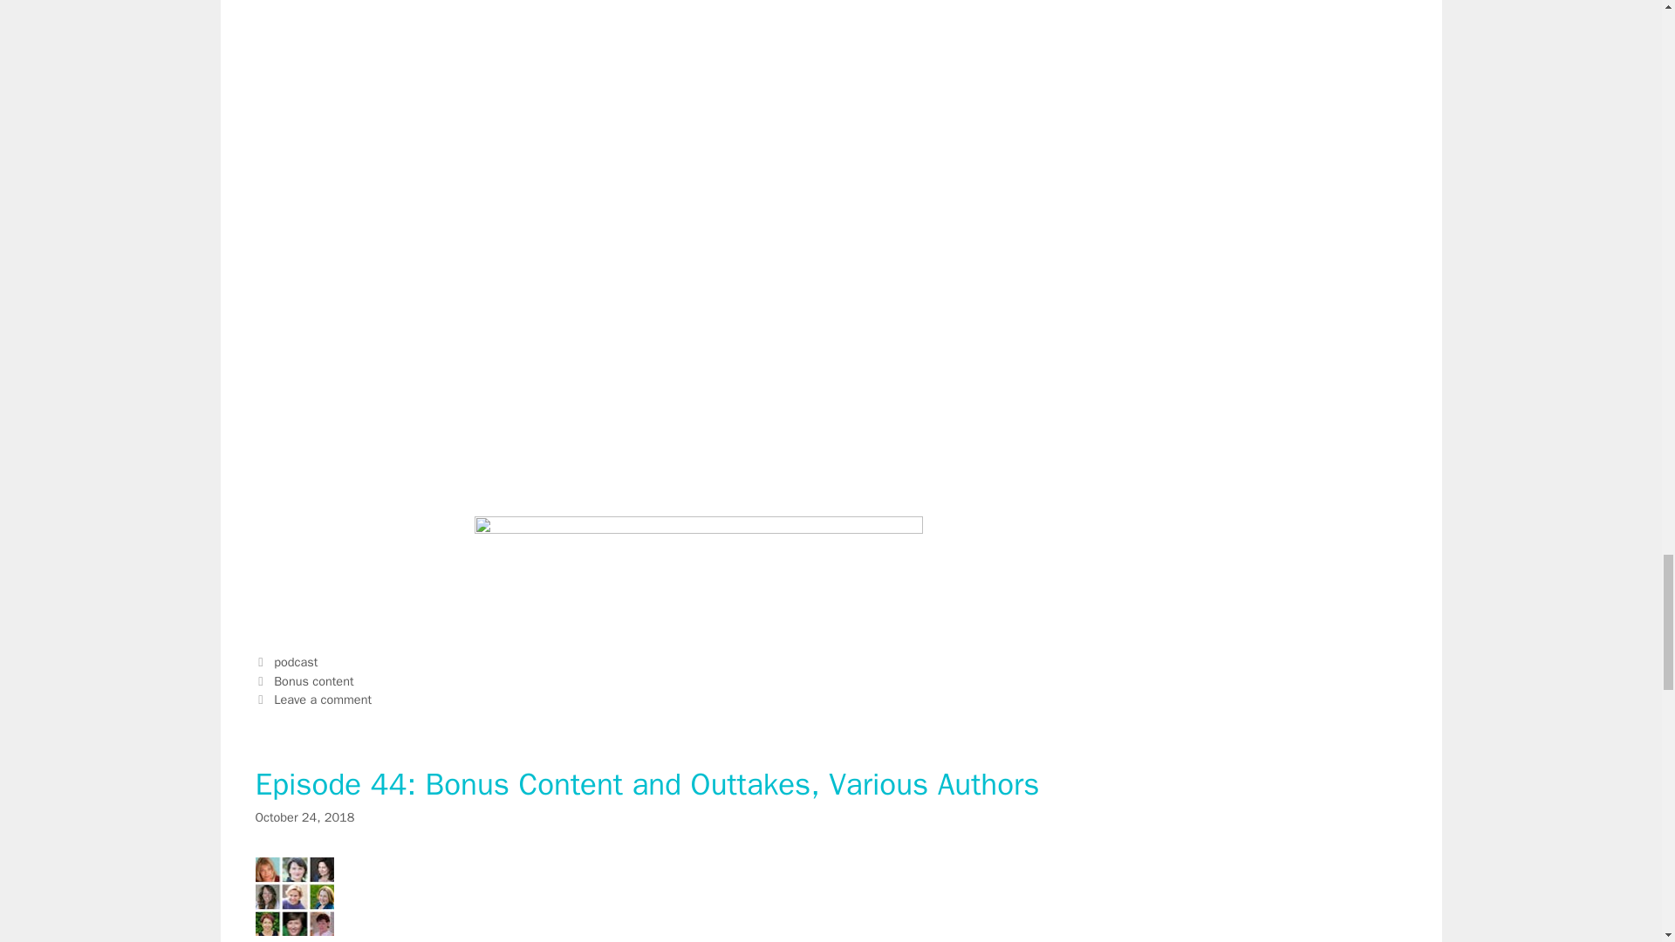  I want to click on podcast, so click(296, 661).